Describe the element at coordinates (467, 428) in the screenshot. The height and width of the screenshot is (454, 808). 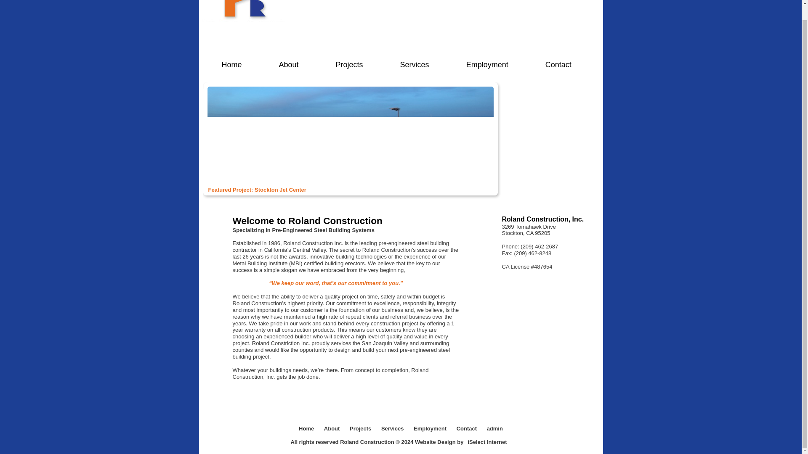
I see `Contact` at that location.